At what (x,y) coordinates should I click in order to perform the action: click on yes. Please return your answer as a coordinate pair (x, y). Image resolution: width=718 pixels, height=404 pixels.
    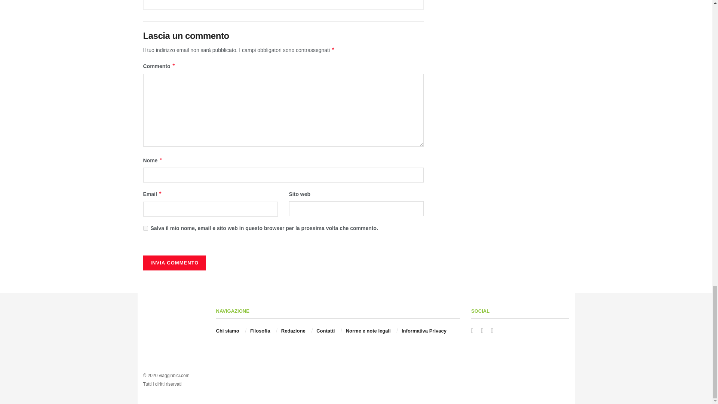
    Looking at the image, I should click on (145, 228).